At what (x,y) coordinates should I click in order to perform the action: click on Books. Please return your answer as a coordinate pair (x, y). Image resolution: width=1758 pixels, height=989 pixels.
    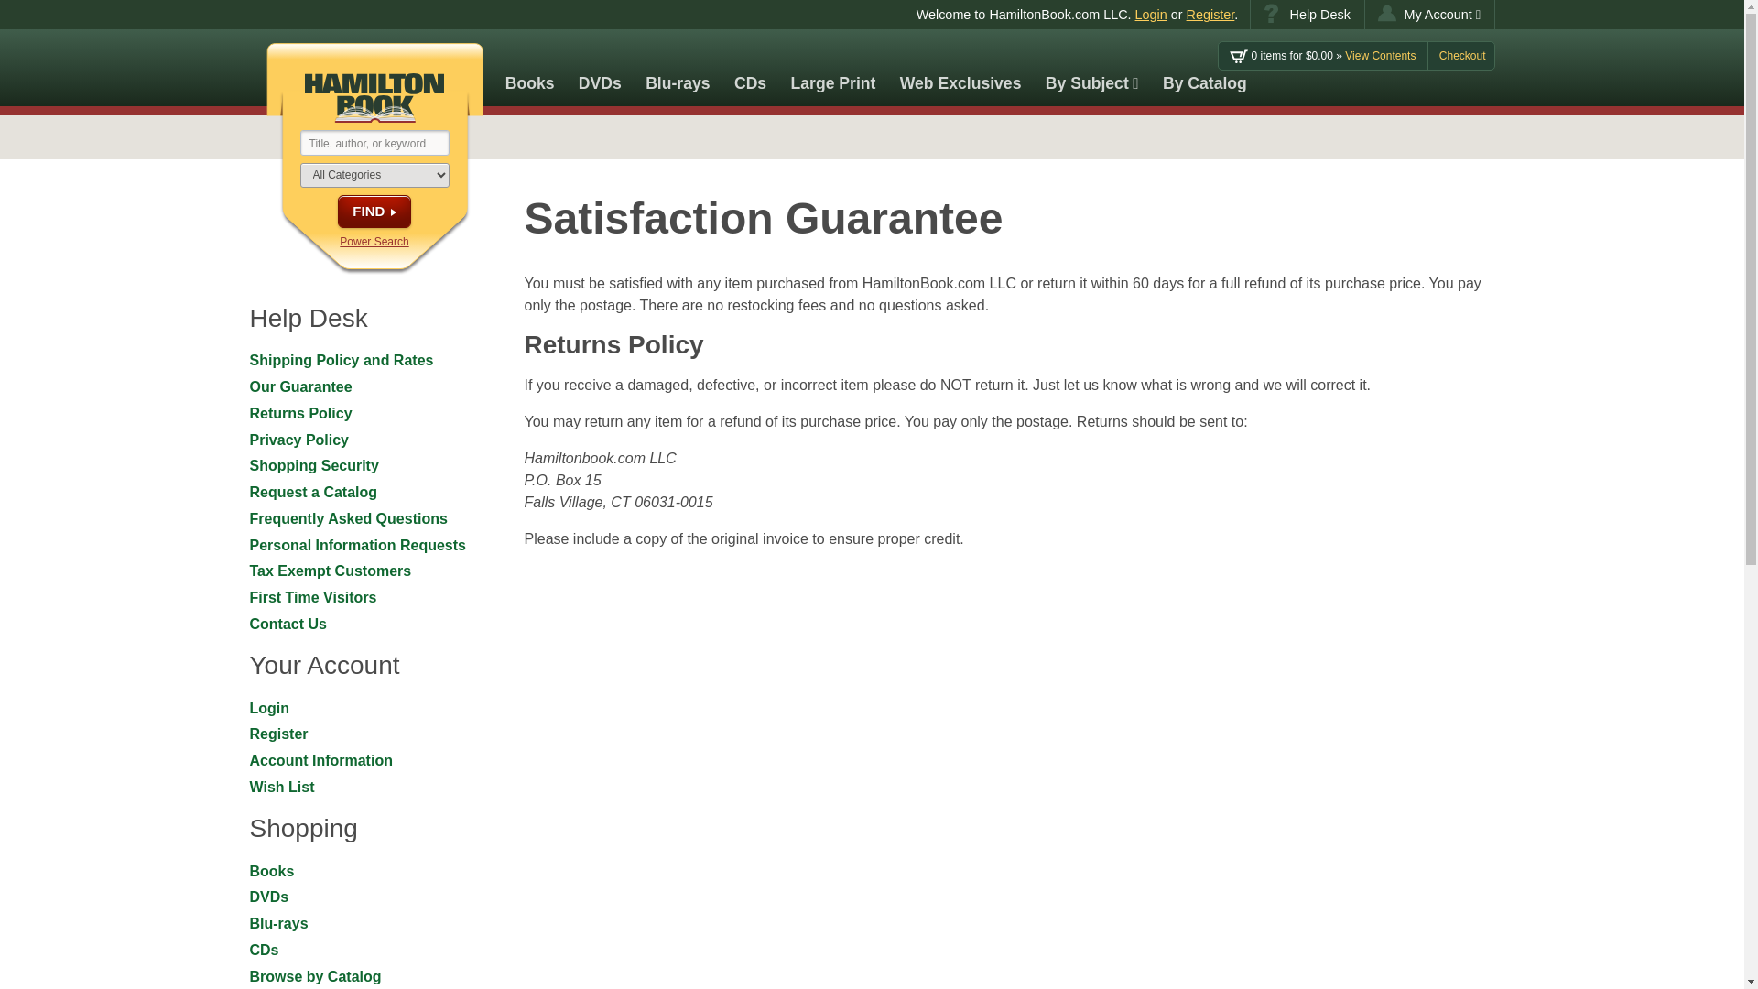
    Looking at the image, I should click on (529, 68).